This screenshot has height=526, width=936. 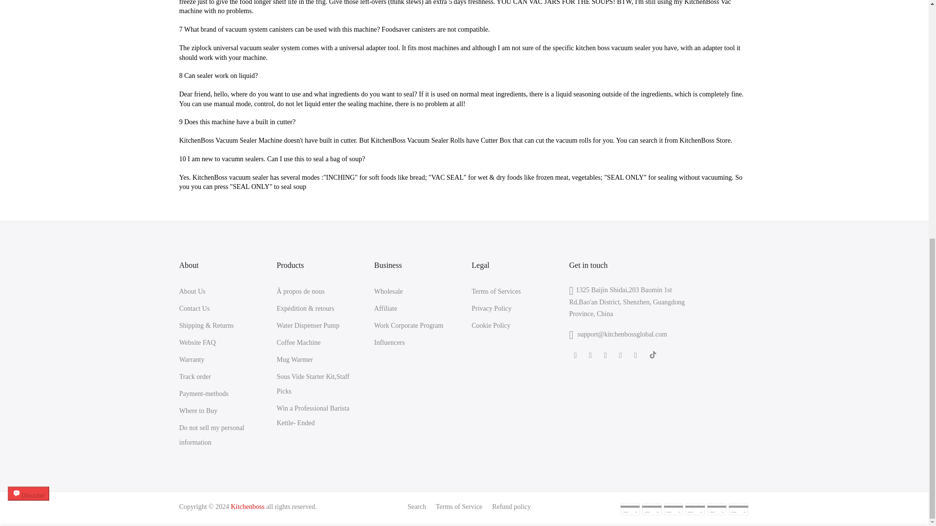 What do you see at coordinates (294, 359) in the screenshot?
I see `Mug Warmer` at bounding box center [294, 359].